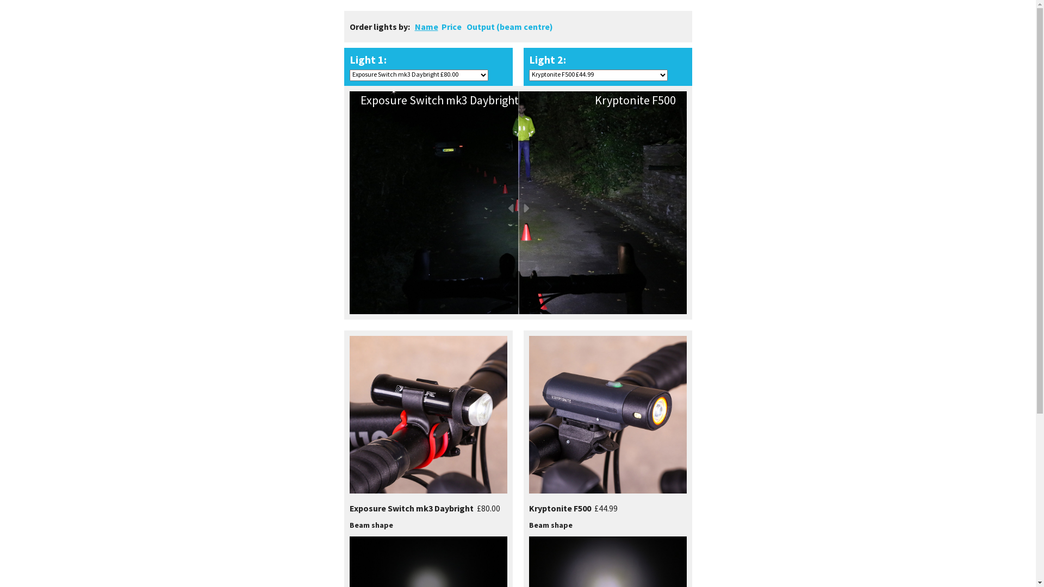  Describe the element at coordinates (510, 26) in the screenshot. I see `Output (beam centre)` at that location.